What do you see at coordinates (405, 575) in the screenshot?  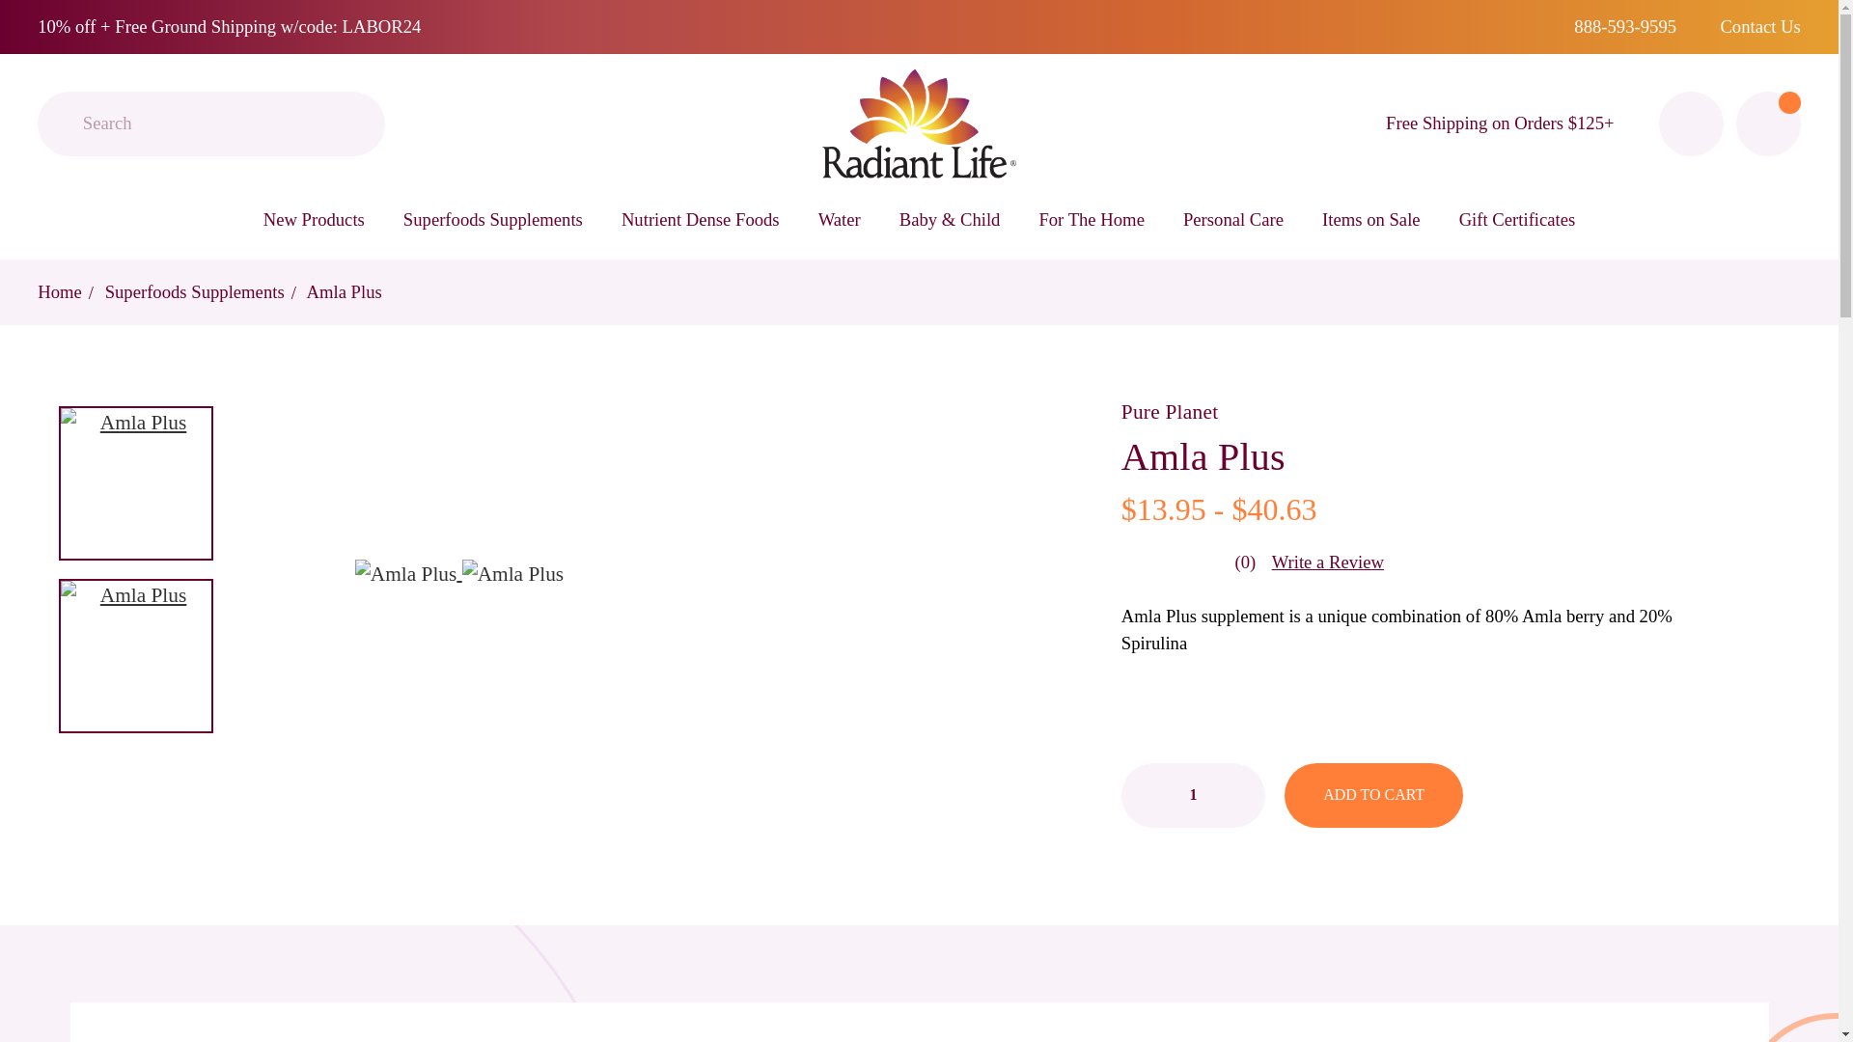 I see `Amla Plus` at bounding box center [405, 575].